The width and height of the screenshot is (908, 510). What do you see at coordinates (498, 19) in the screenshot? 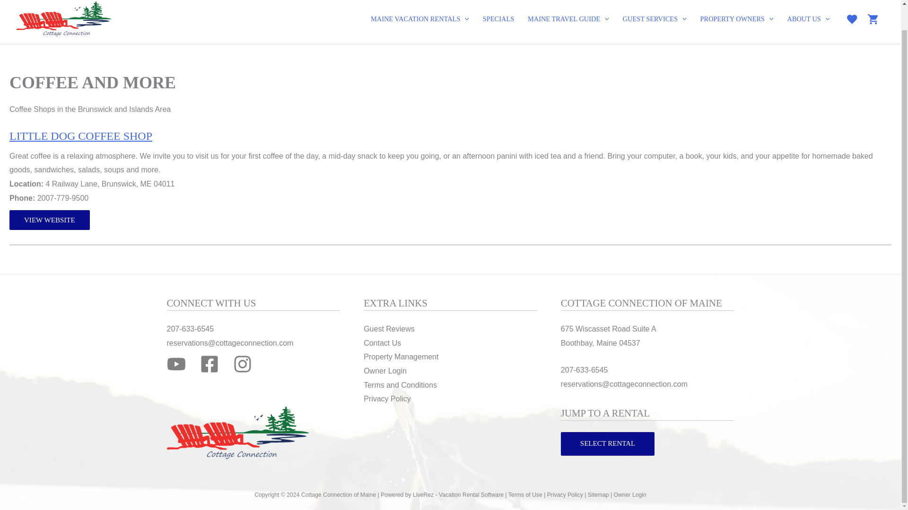
I see `SPECIALS` at bounding box center [498, 19].